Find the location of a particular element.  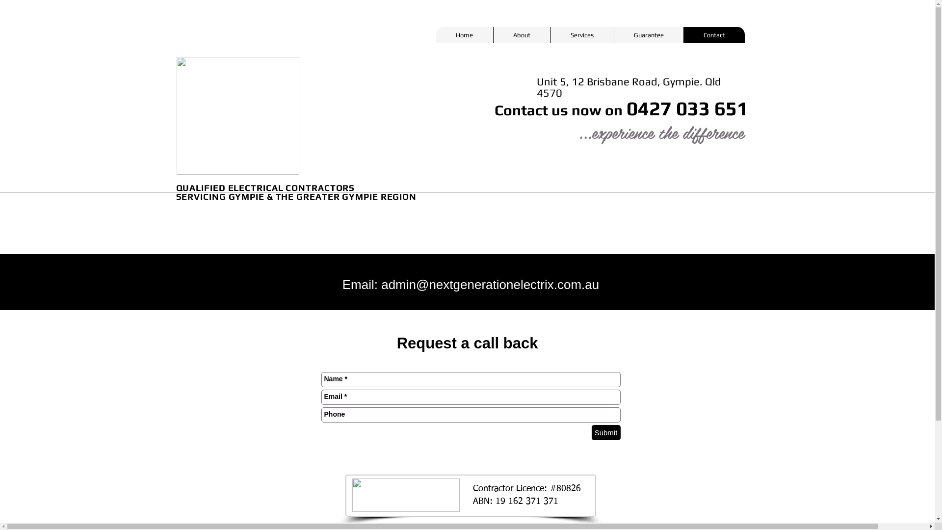

Submit is located at coordinates (606, 433).